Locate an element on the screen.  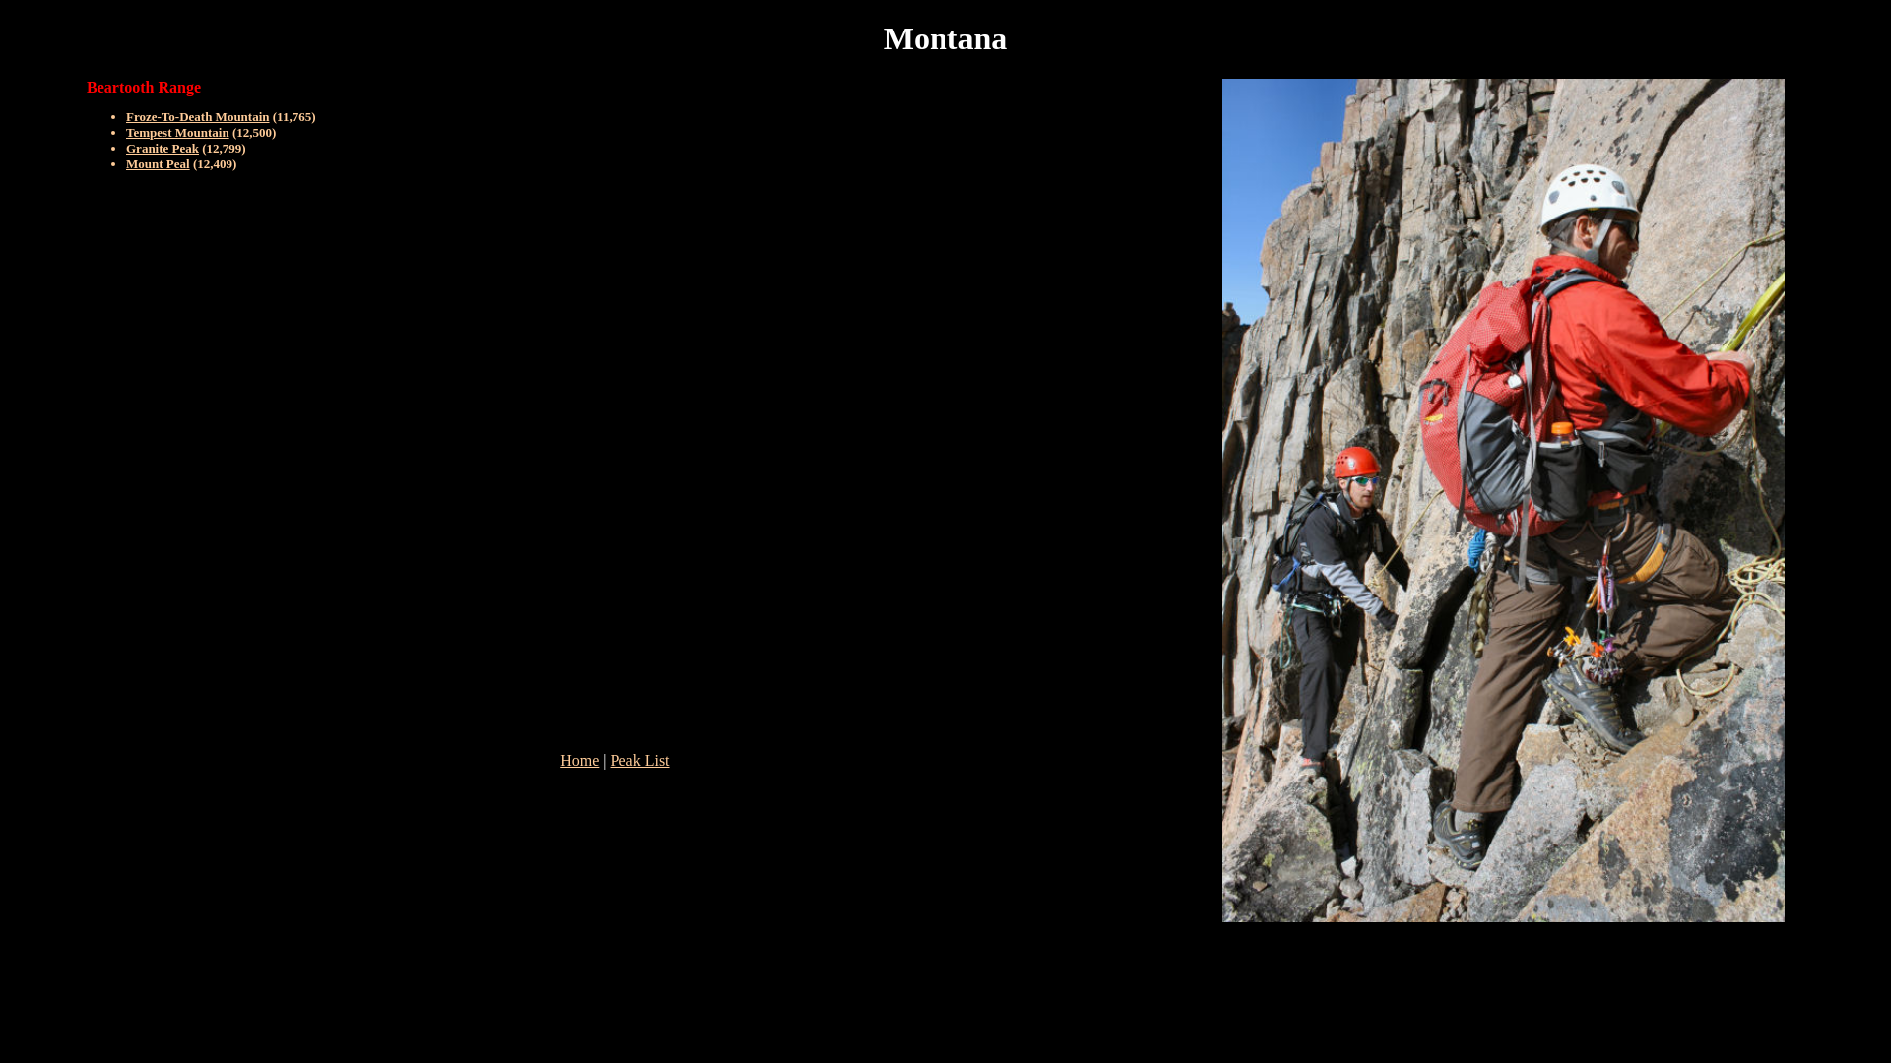
Home is located at coordinates (579, 760).